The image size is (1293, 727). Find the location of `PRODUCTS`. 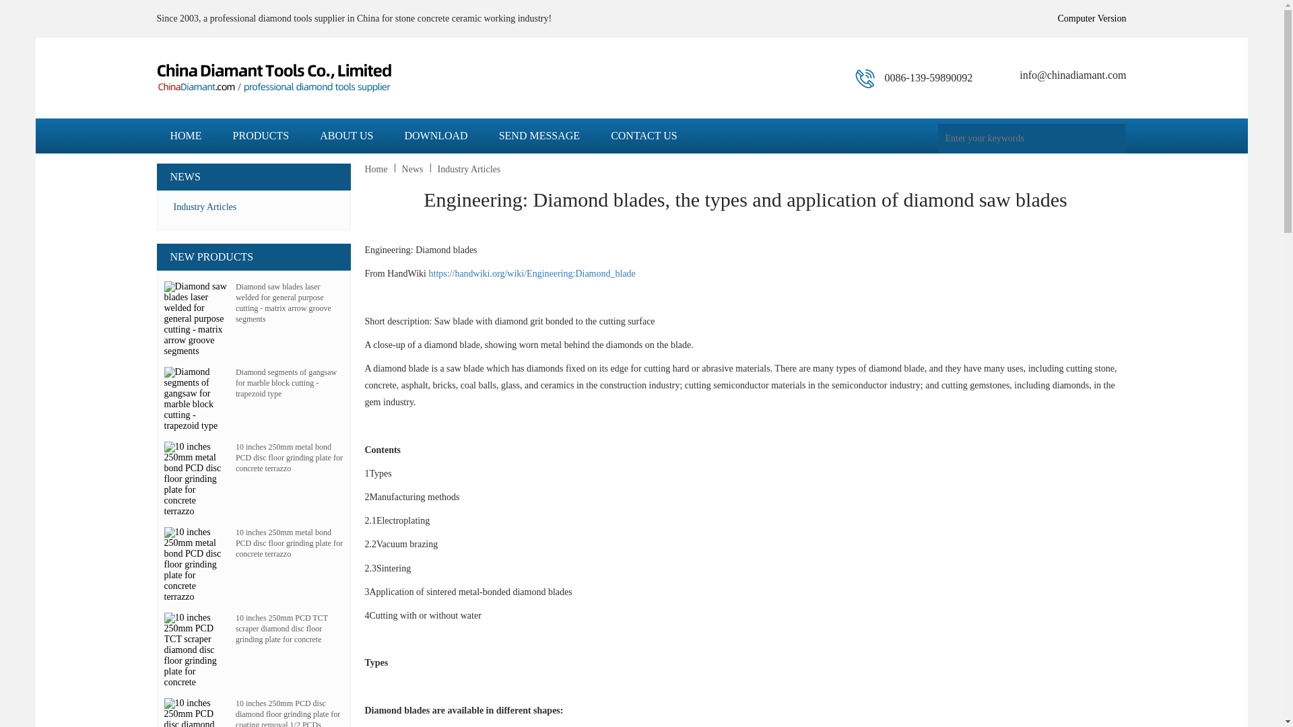

PRODUCTS is located at coordinates (261, 147).